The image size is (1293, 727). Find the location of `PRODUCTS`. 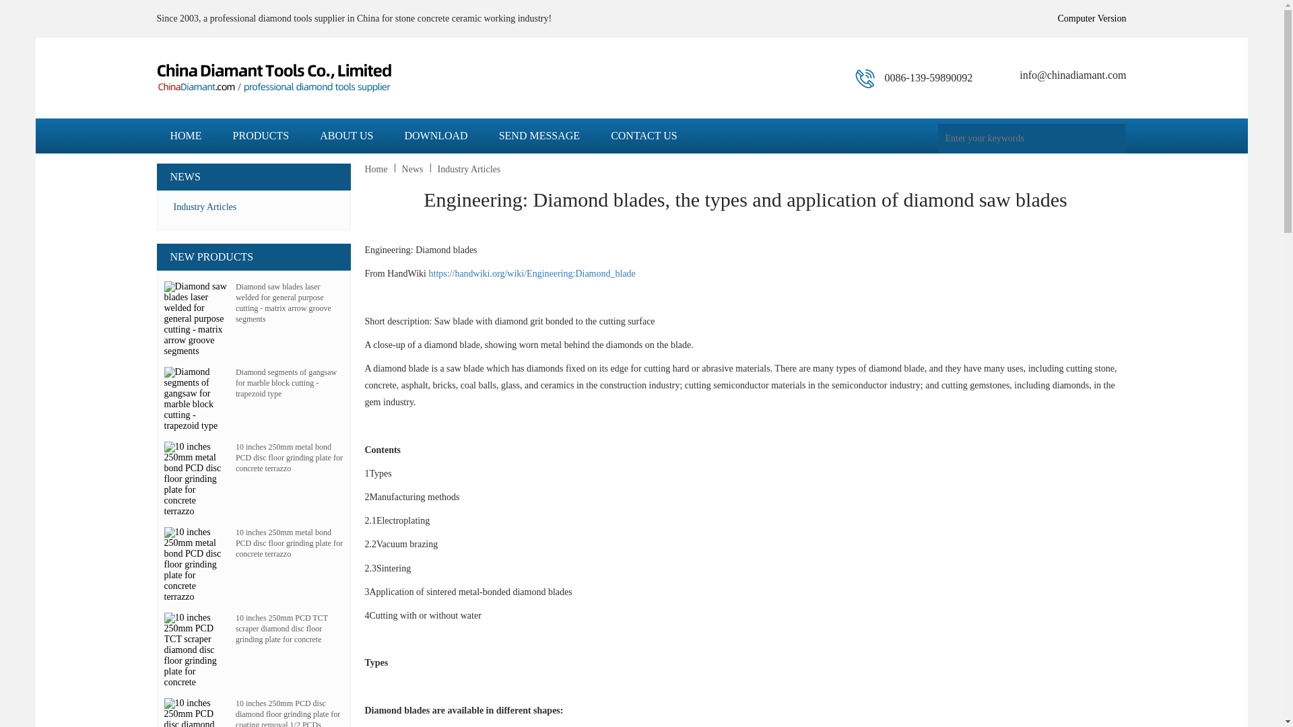

PRODUCTS is located at coordinates (261, 147).